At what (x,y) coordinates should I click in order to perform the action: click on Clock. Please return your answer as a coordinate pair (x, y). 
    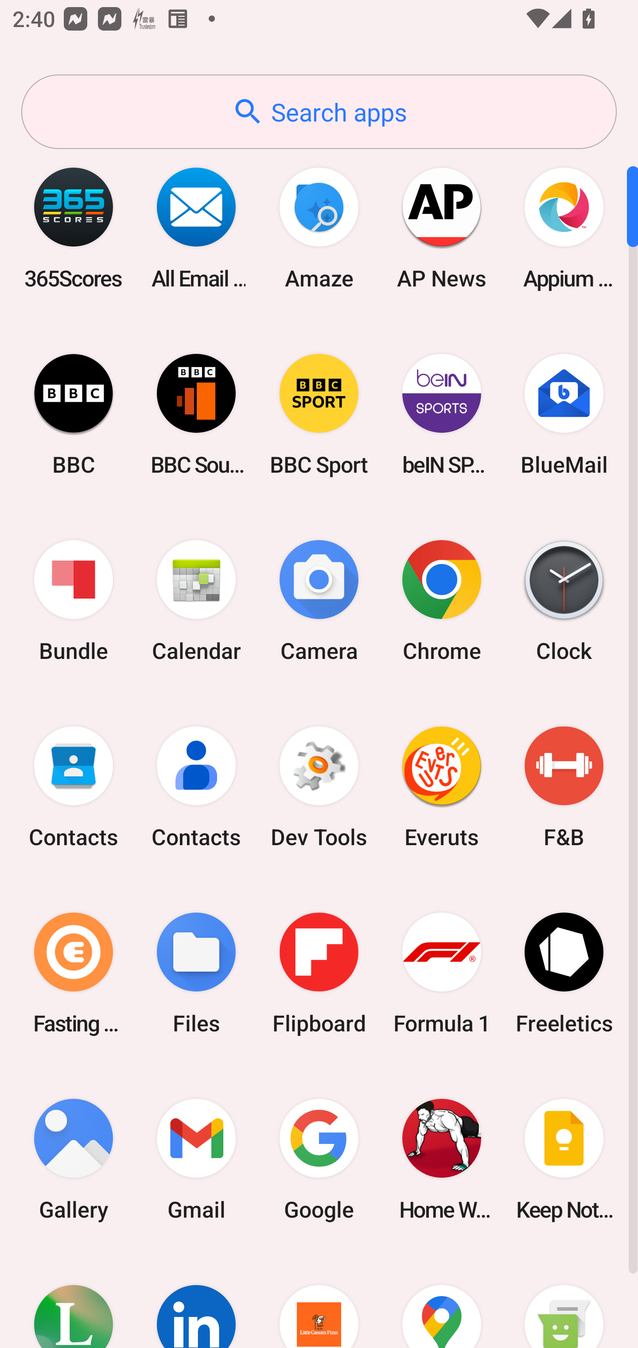
    Looking at the image, I should click on (564, 601).